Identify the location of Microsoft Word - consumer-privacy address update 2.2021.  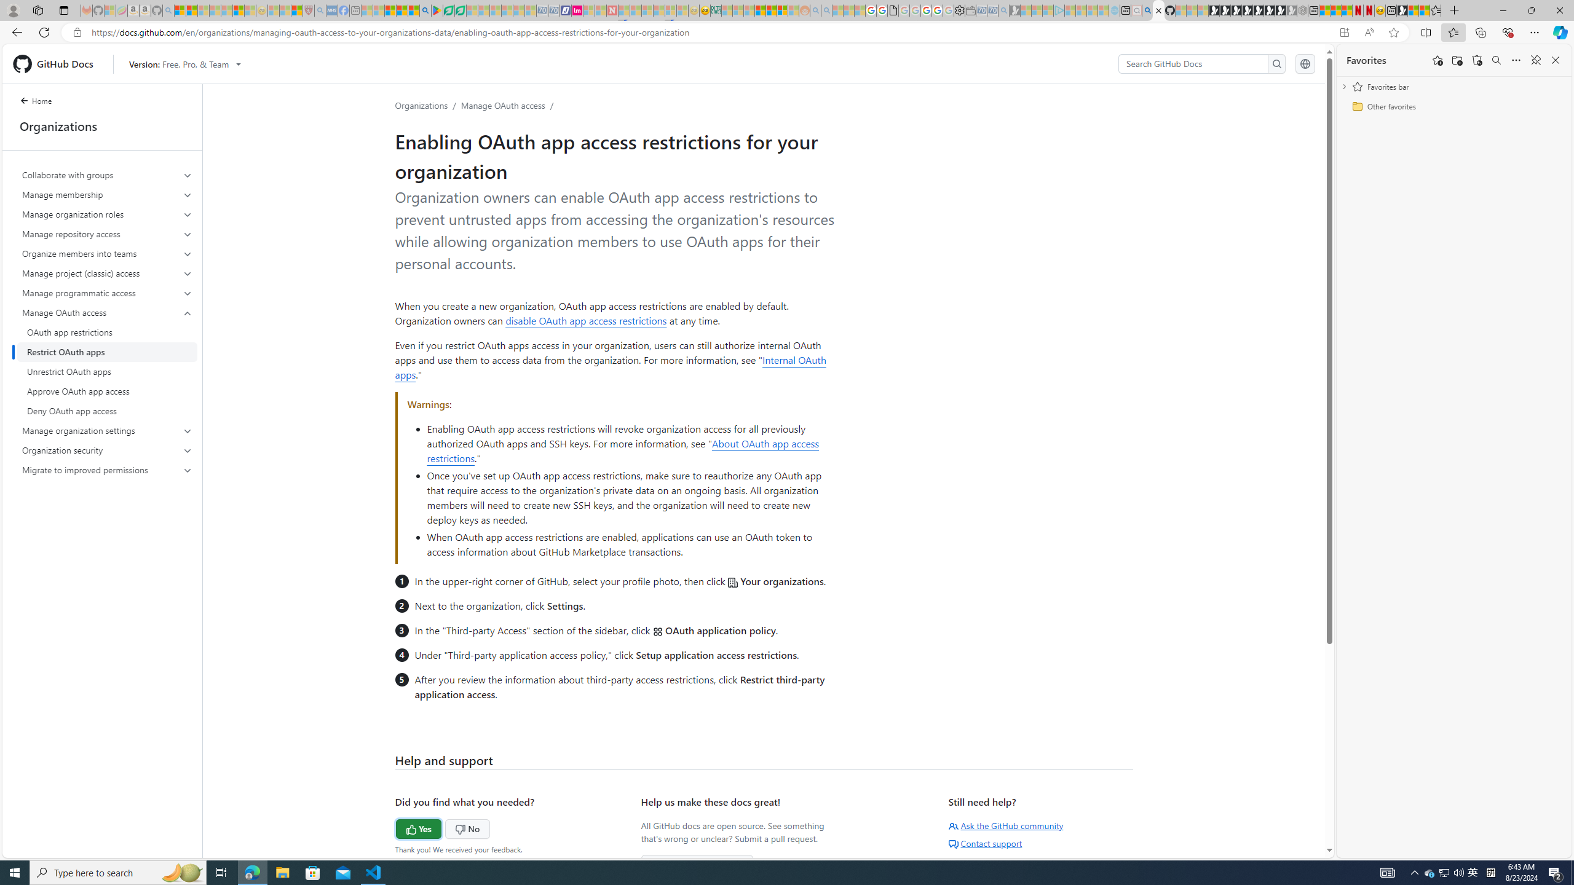
(461, 10).